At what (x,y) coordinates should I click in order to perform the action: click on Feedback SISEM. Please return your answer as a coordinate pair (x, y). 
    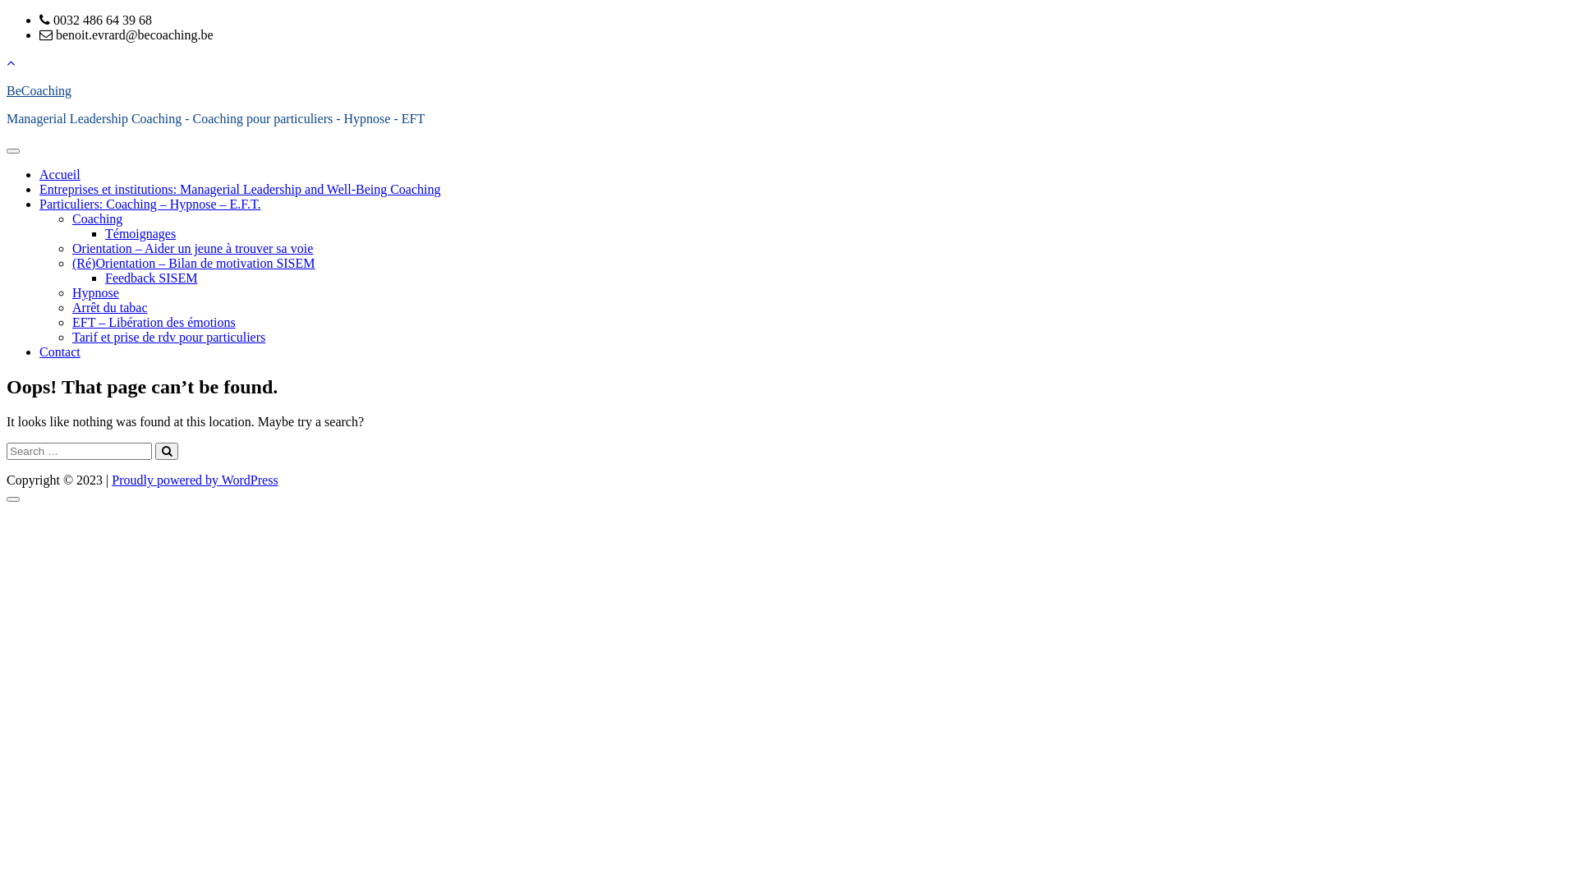
    Looking at the image, I should click on (151, 278).